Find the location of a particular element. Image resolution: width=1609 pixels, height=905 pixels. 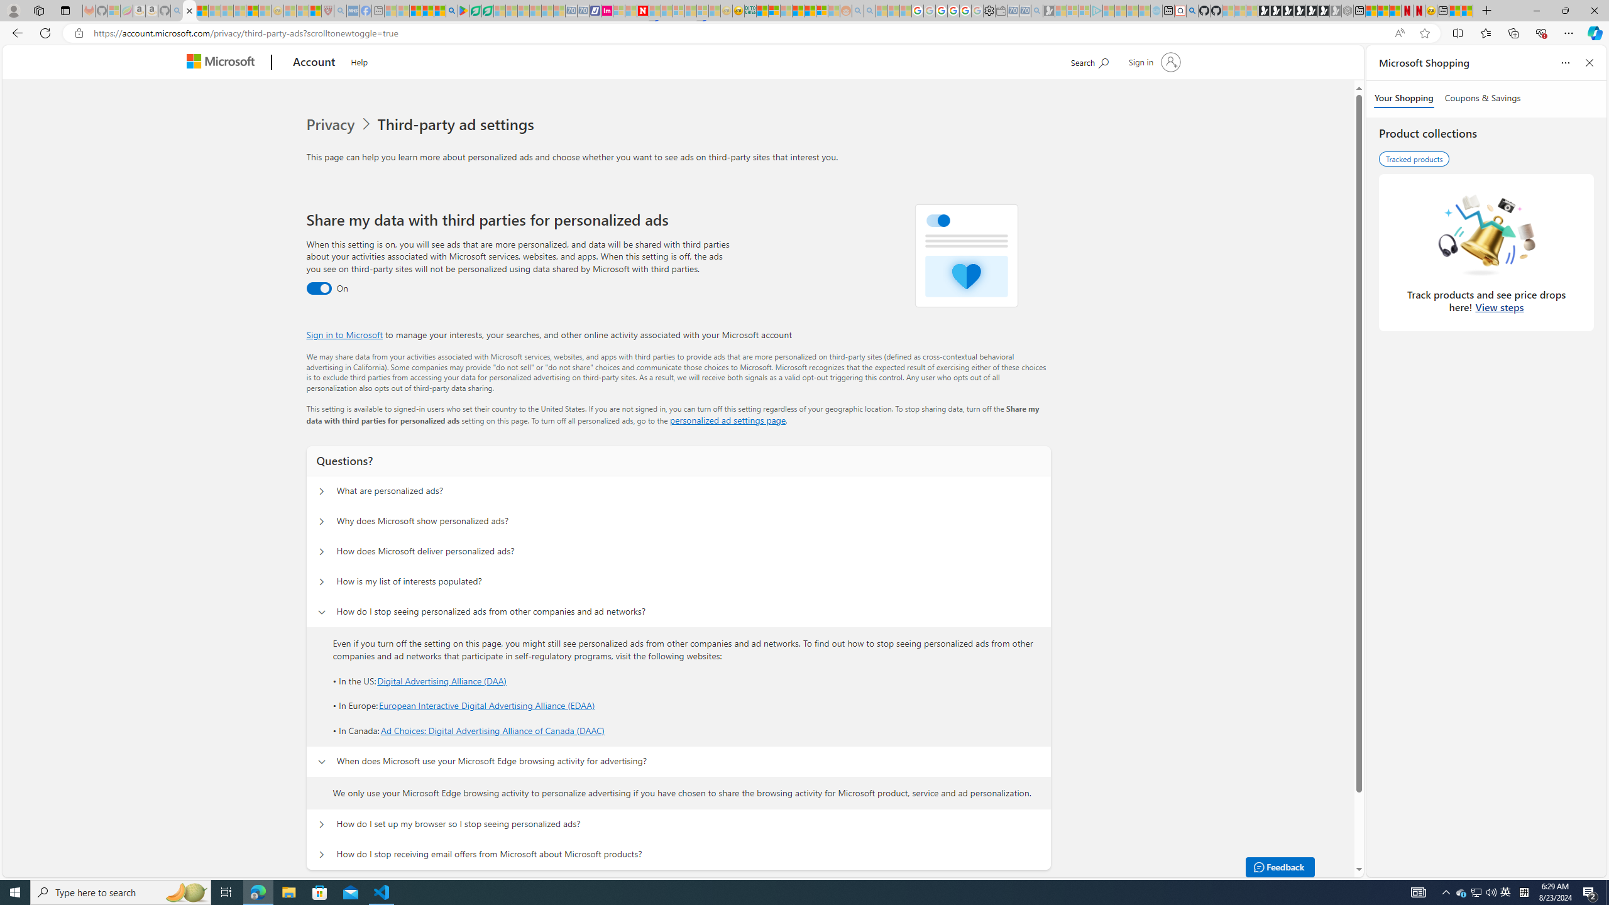

Latest Politics News & Archive | Newsweek.com is located at coordinates (644, 11).